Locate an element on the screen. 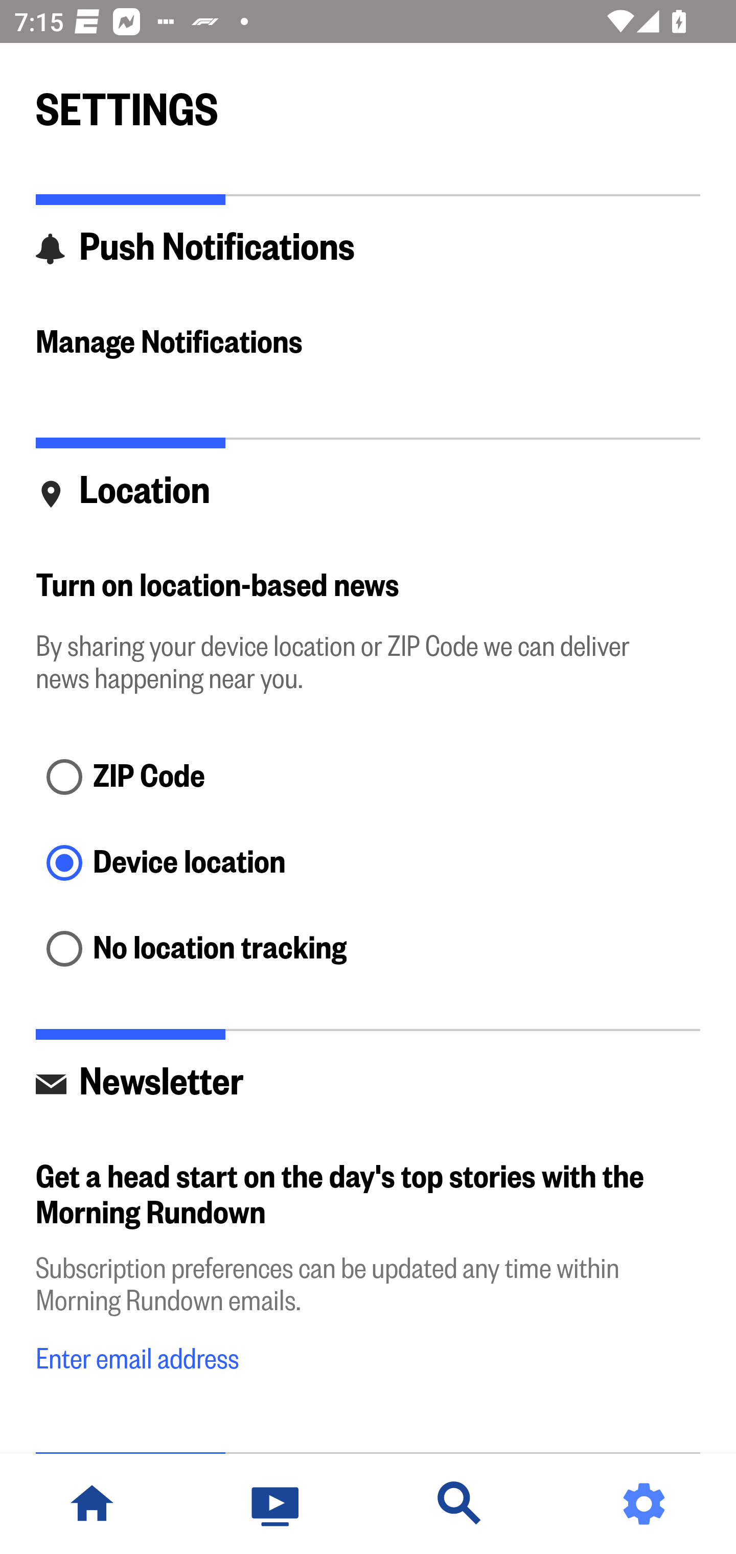 The height and width of the screenshot is (1554, 736). ZIP Code is located at coordinates (368, 778).